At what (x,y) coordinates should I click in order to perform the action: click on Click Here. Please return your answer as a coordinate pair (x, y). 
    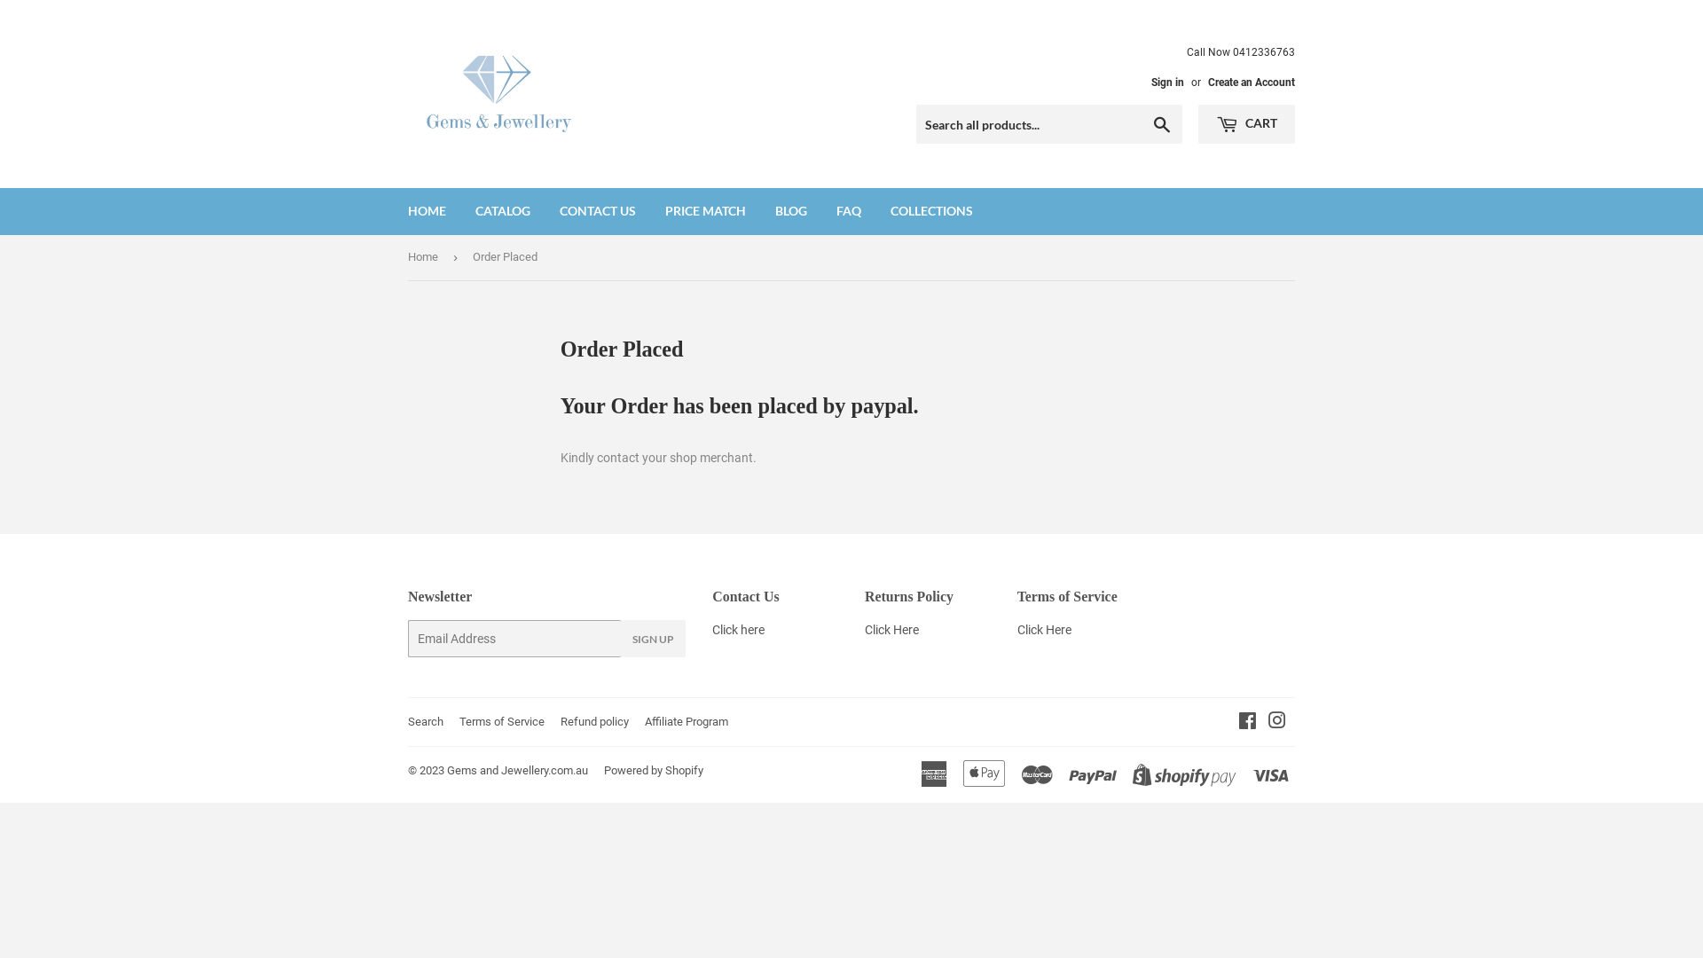
    Looking at the image, I should click on (892, 630).